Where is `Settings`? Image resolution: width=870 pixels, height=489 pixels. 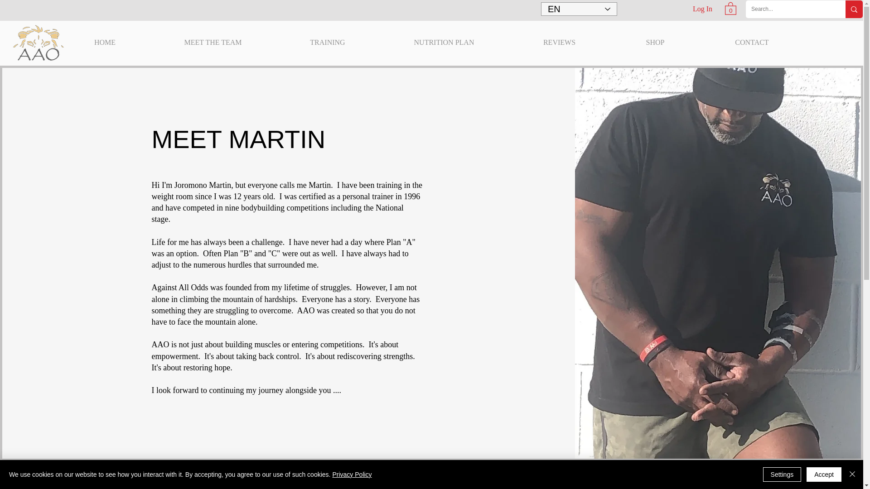
Settings is located at coordinates (782, 475).